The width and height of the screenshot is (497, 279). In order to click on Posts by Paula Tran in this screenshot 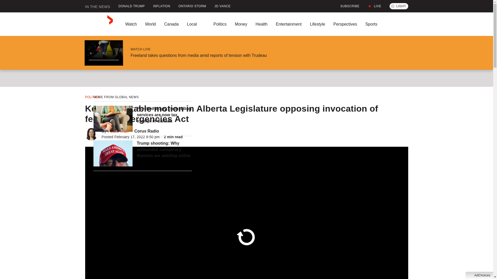, I will do `click(118, 131)`.